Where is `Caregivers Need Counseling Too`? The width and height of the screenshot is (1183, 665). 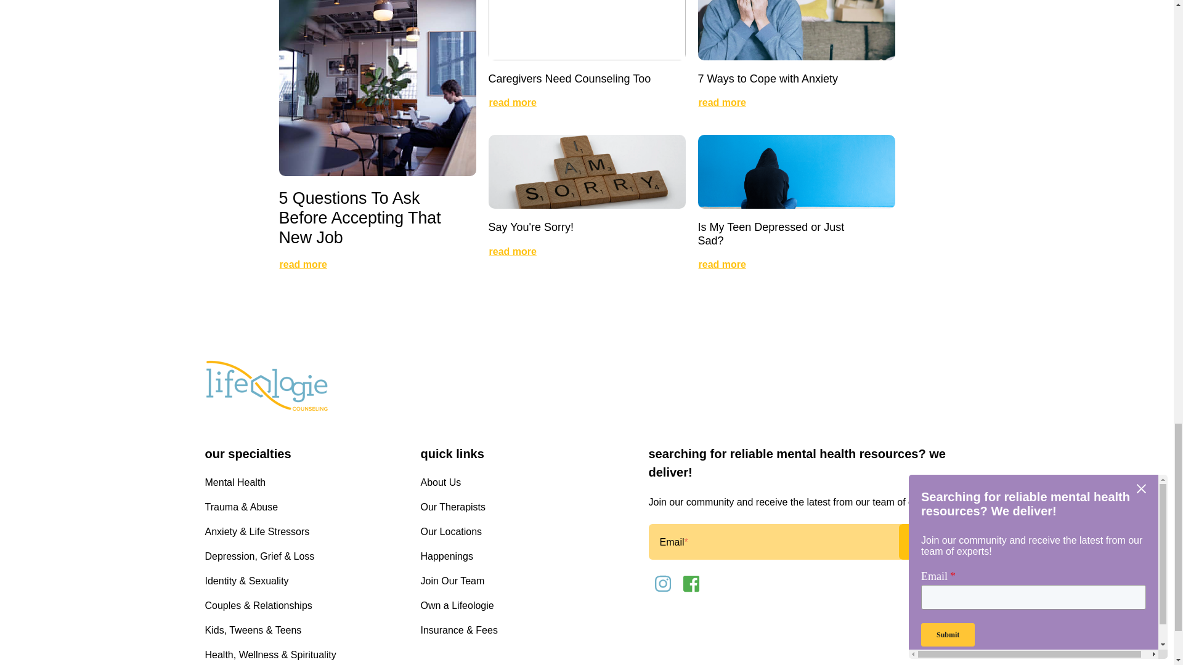 Caregivers Need Counseling Too is located at coordinates (569, 79).